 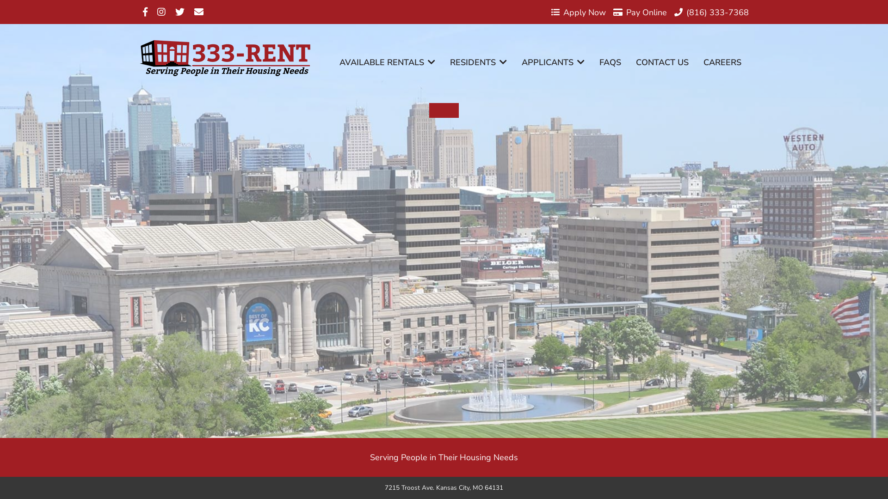 I want to click on CAREERS, so click(x=722, y=62).